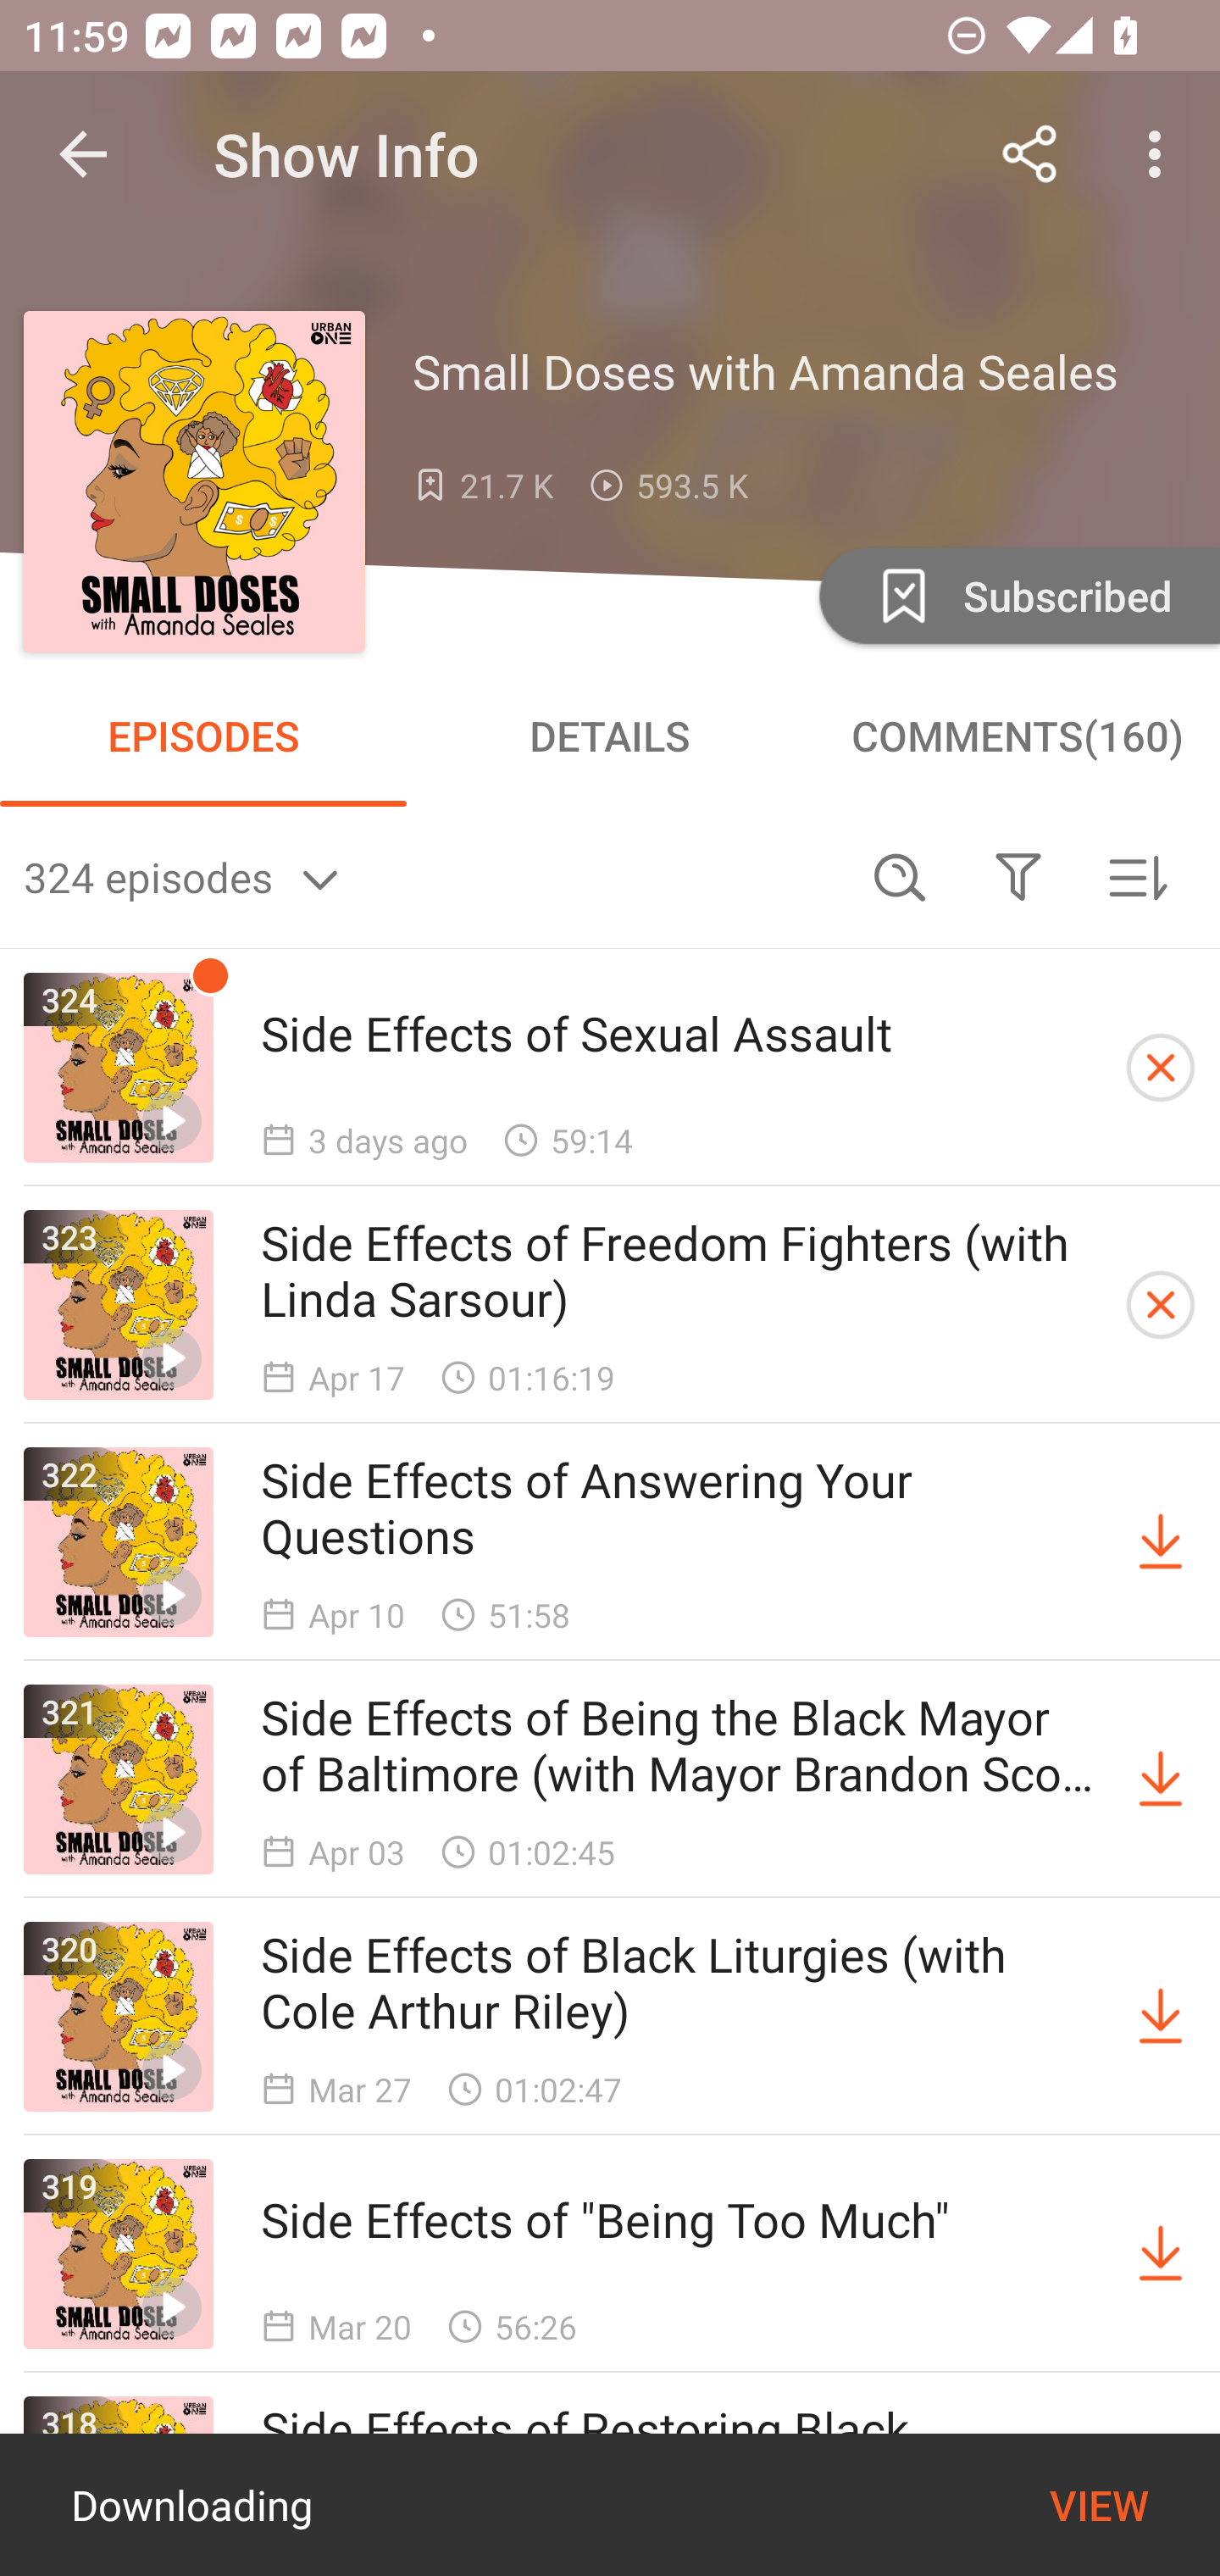 This screenshot has height=2576, width=1220. What do you see at coordinates (1018, 876) in the screenshot?
I see `` at bounding box center [1018, 876].